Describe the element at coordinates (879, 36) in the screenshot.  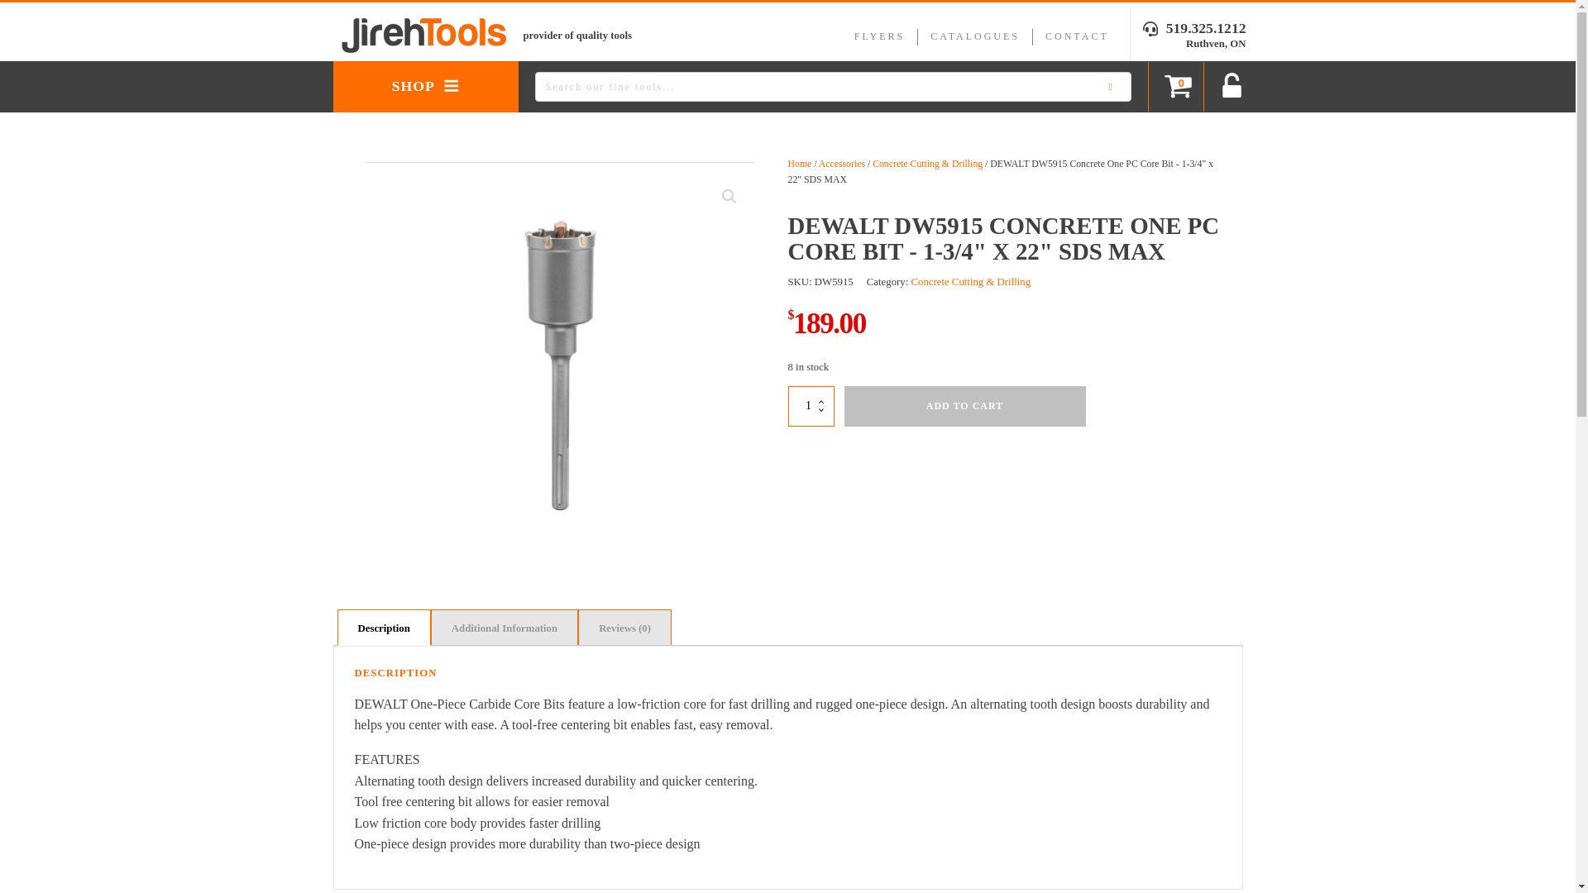
I see `FLYERS` at that location.